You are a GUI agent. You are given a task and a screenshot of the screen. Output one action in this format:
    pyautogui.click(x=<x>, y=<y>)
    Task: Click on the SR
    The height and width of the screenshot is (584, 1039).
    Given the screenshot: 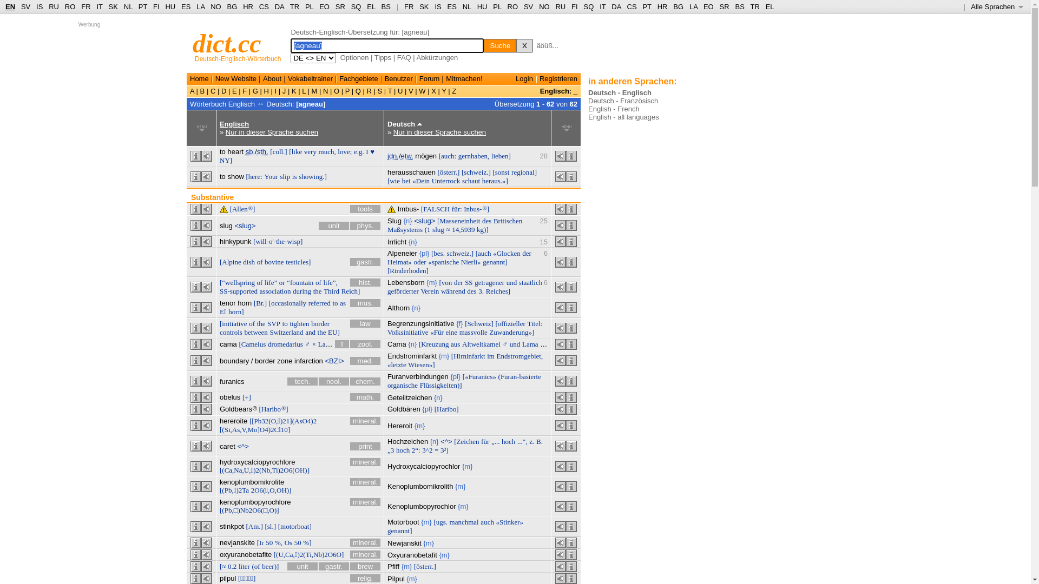 What is the action you would take?
    pyautogui.click(x=340, y=6)
    